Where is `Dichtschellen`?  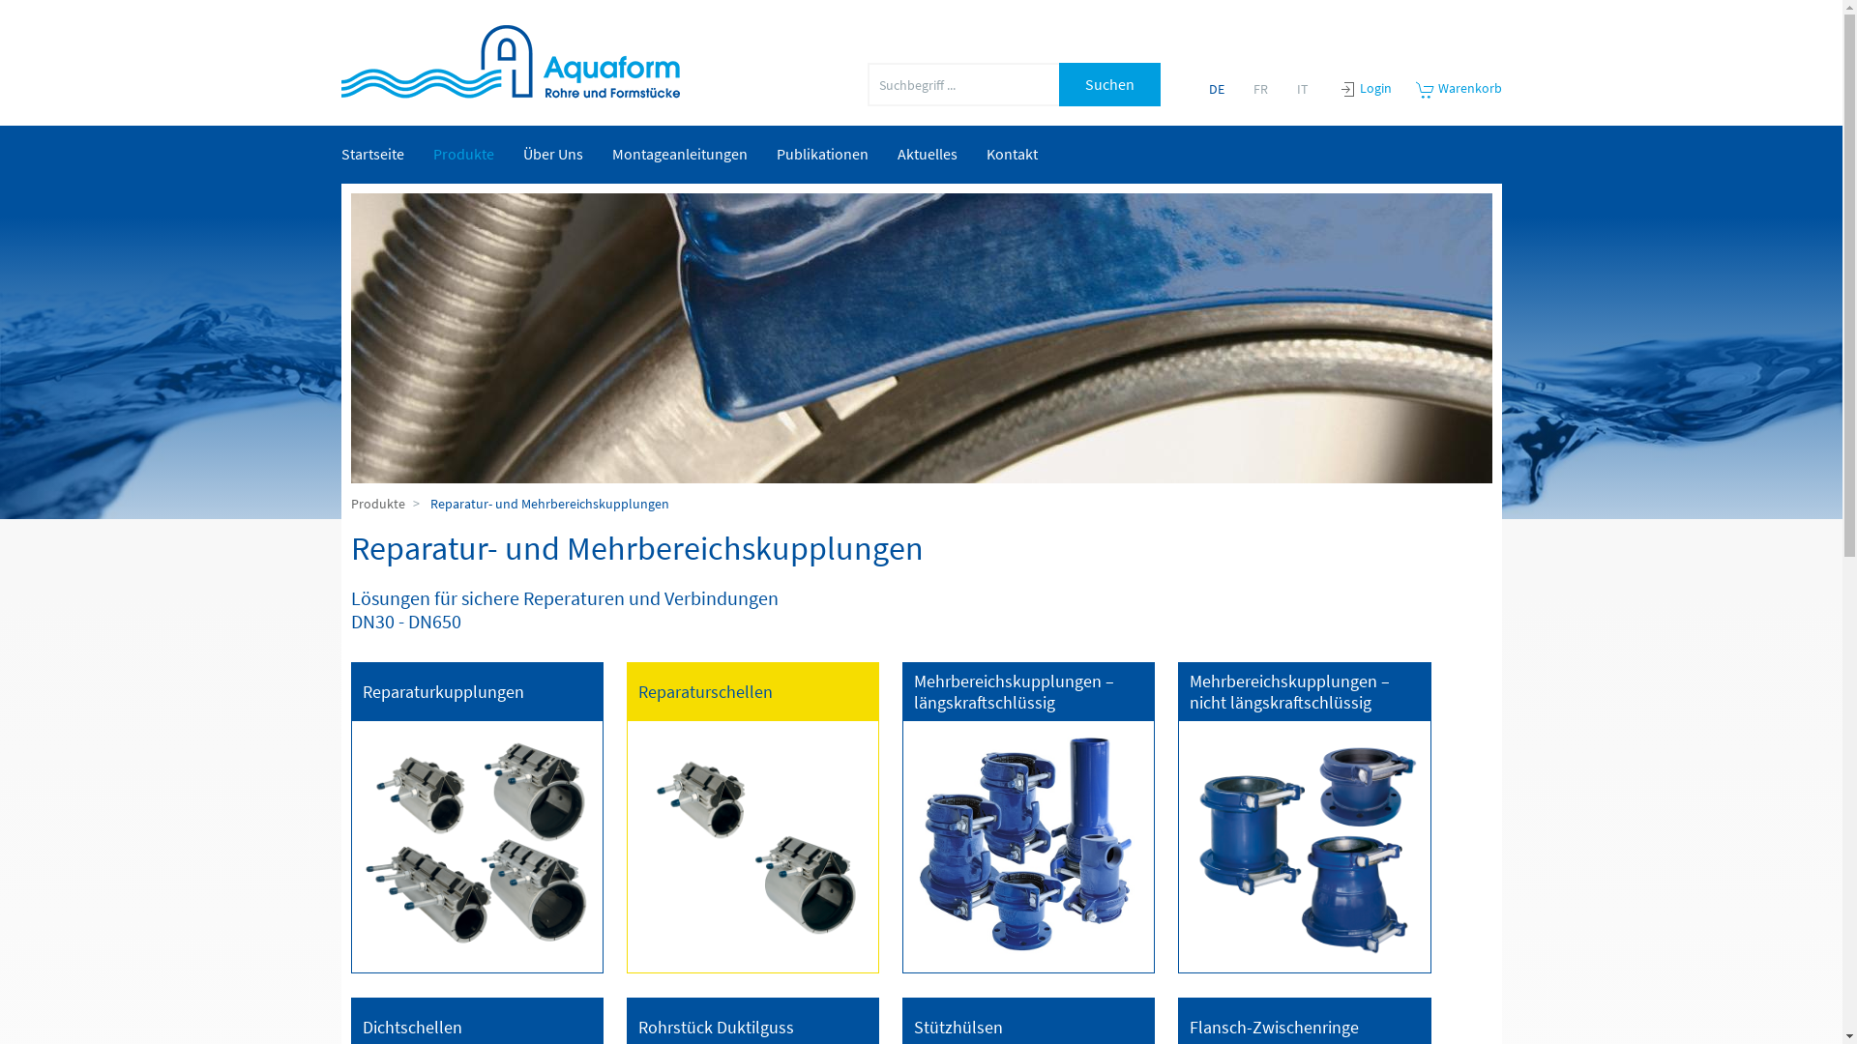 Dichtschellen is located at coordinates (412, 1028).